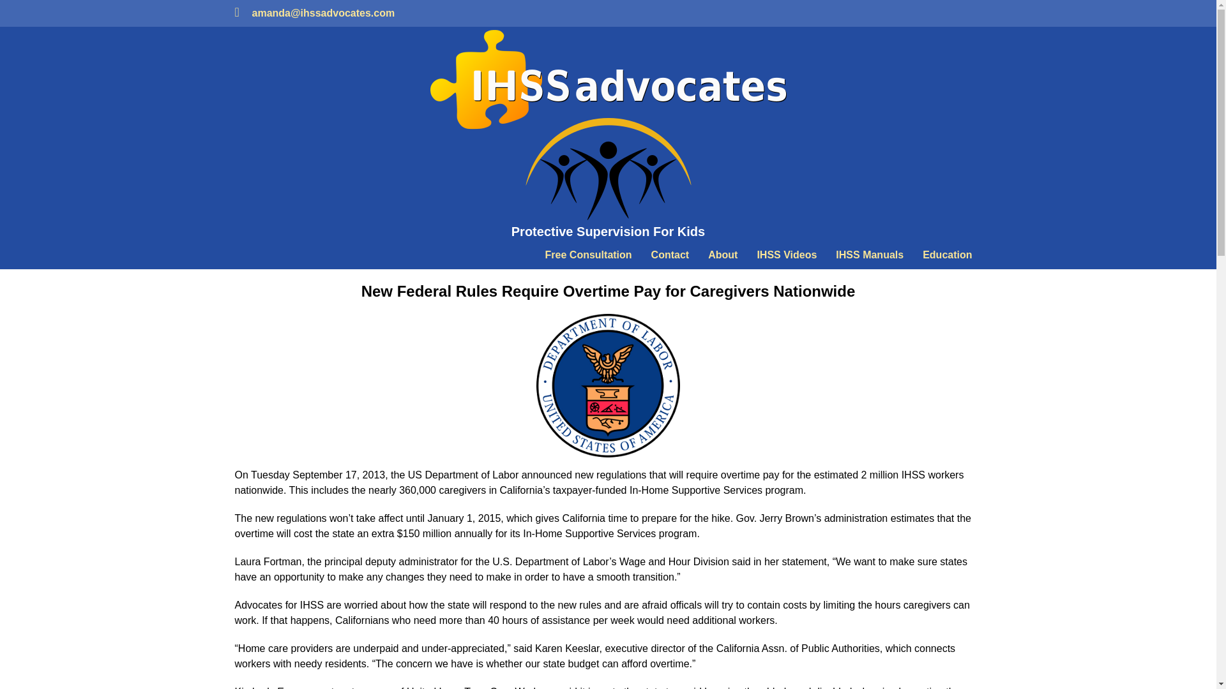  What do you see at coordinates (870, 255) in the screenshot?
I see `IHSS Manuals` at bounding box center [870, 255].